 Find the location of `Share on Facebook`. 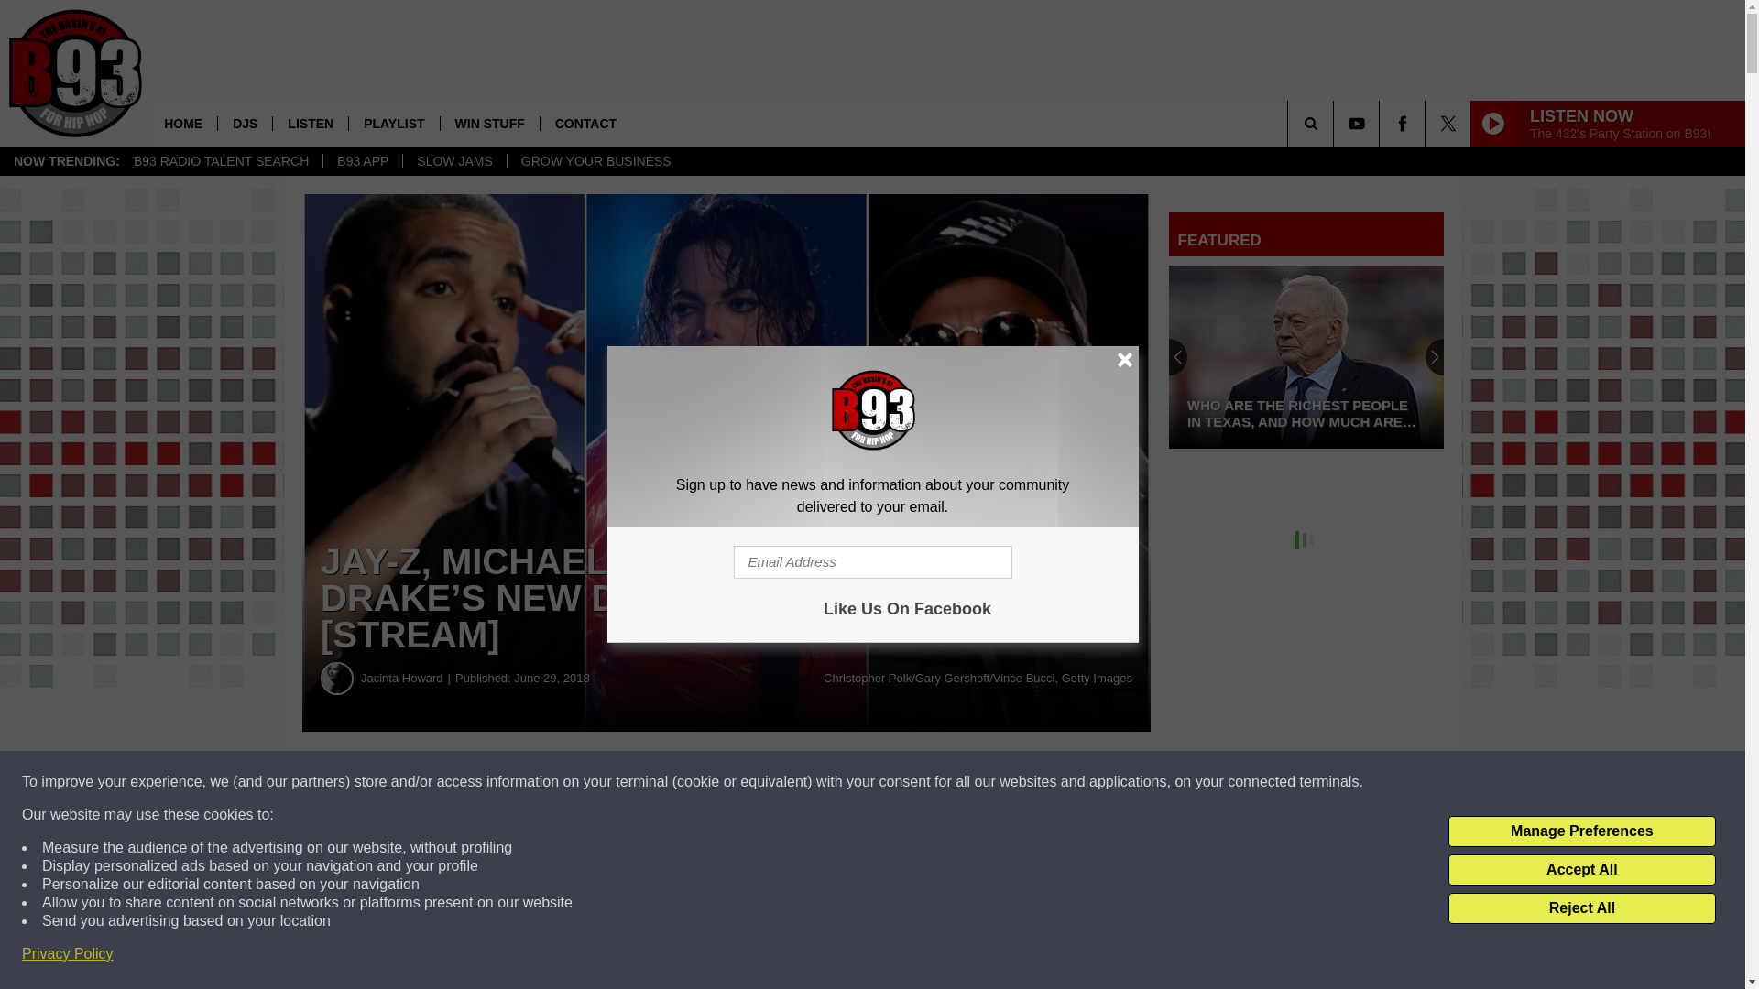

Share on Facebook is located at coordinates (557, 782).